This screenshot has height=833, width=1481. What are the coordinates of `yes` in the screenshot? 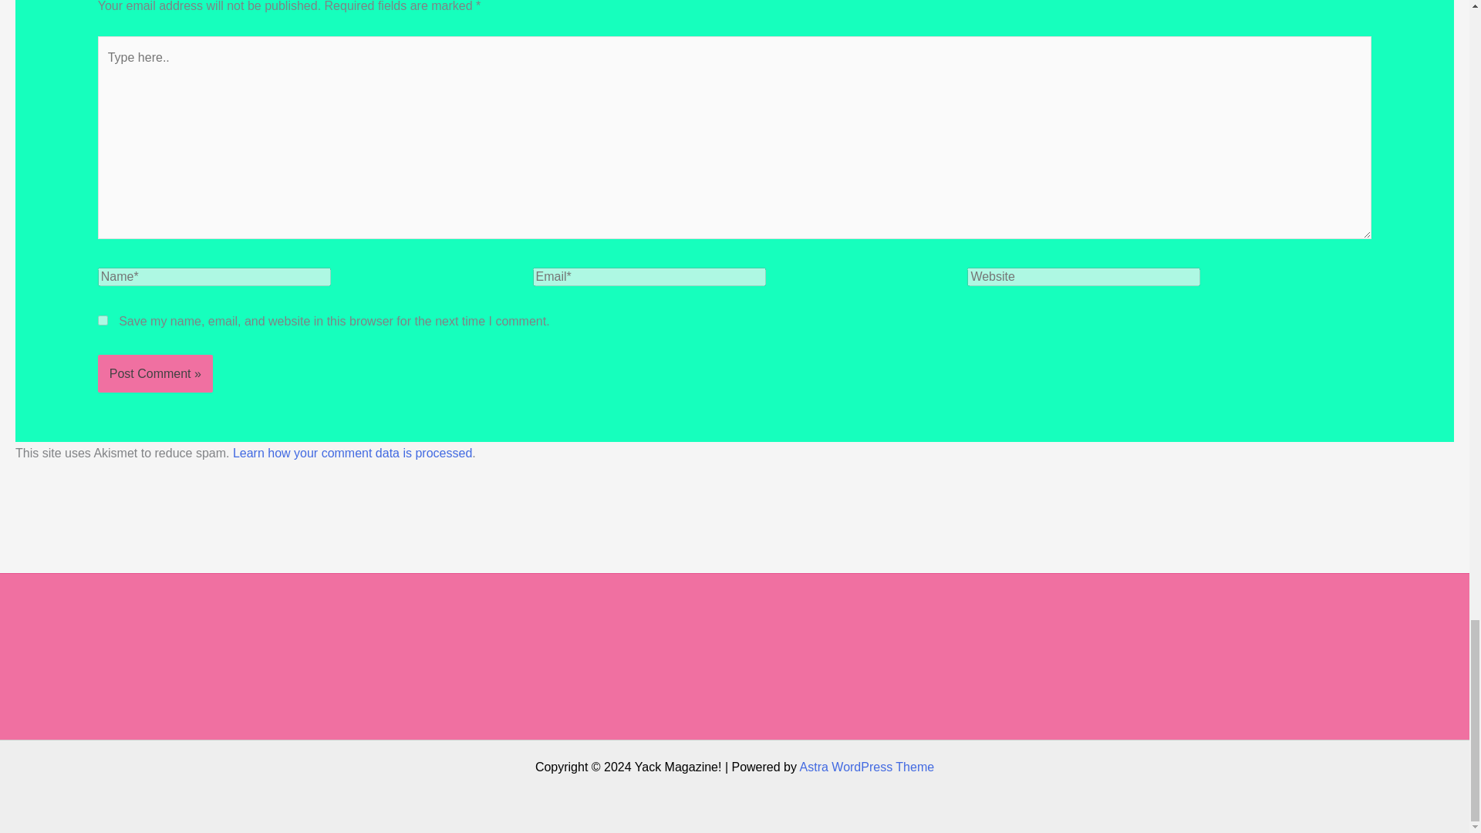 It's located at (103, 321).